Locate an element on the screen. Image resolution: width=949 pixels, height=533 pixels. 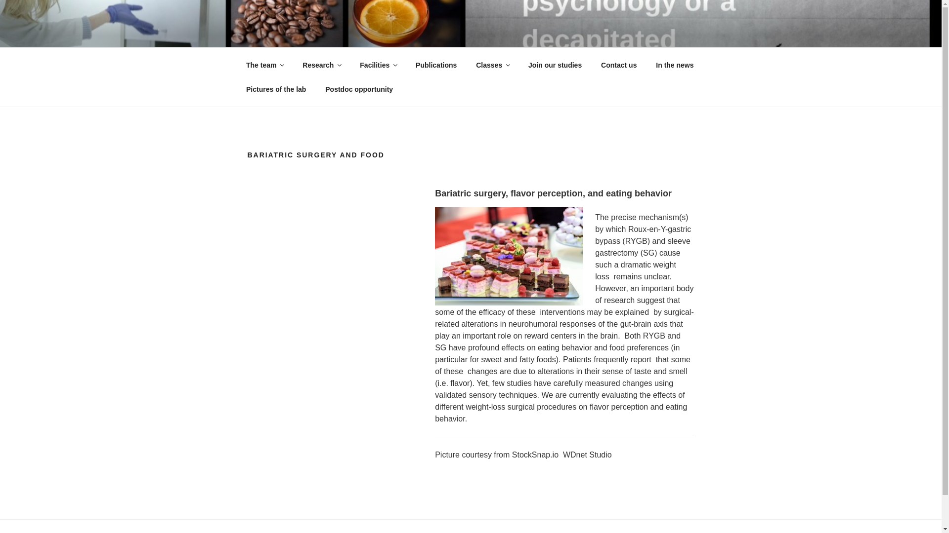
PEPINO LAB is located at coordinates (308, 35).